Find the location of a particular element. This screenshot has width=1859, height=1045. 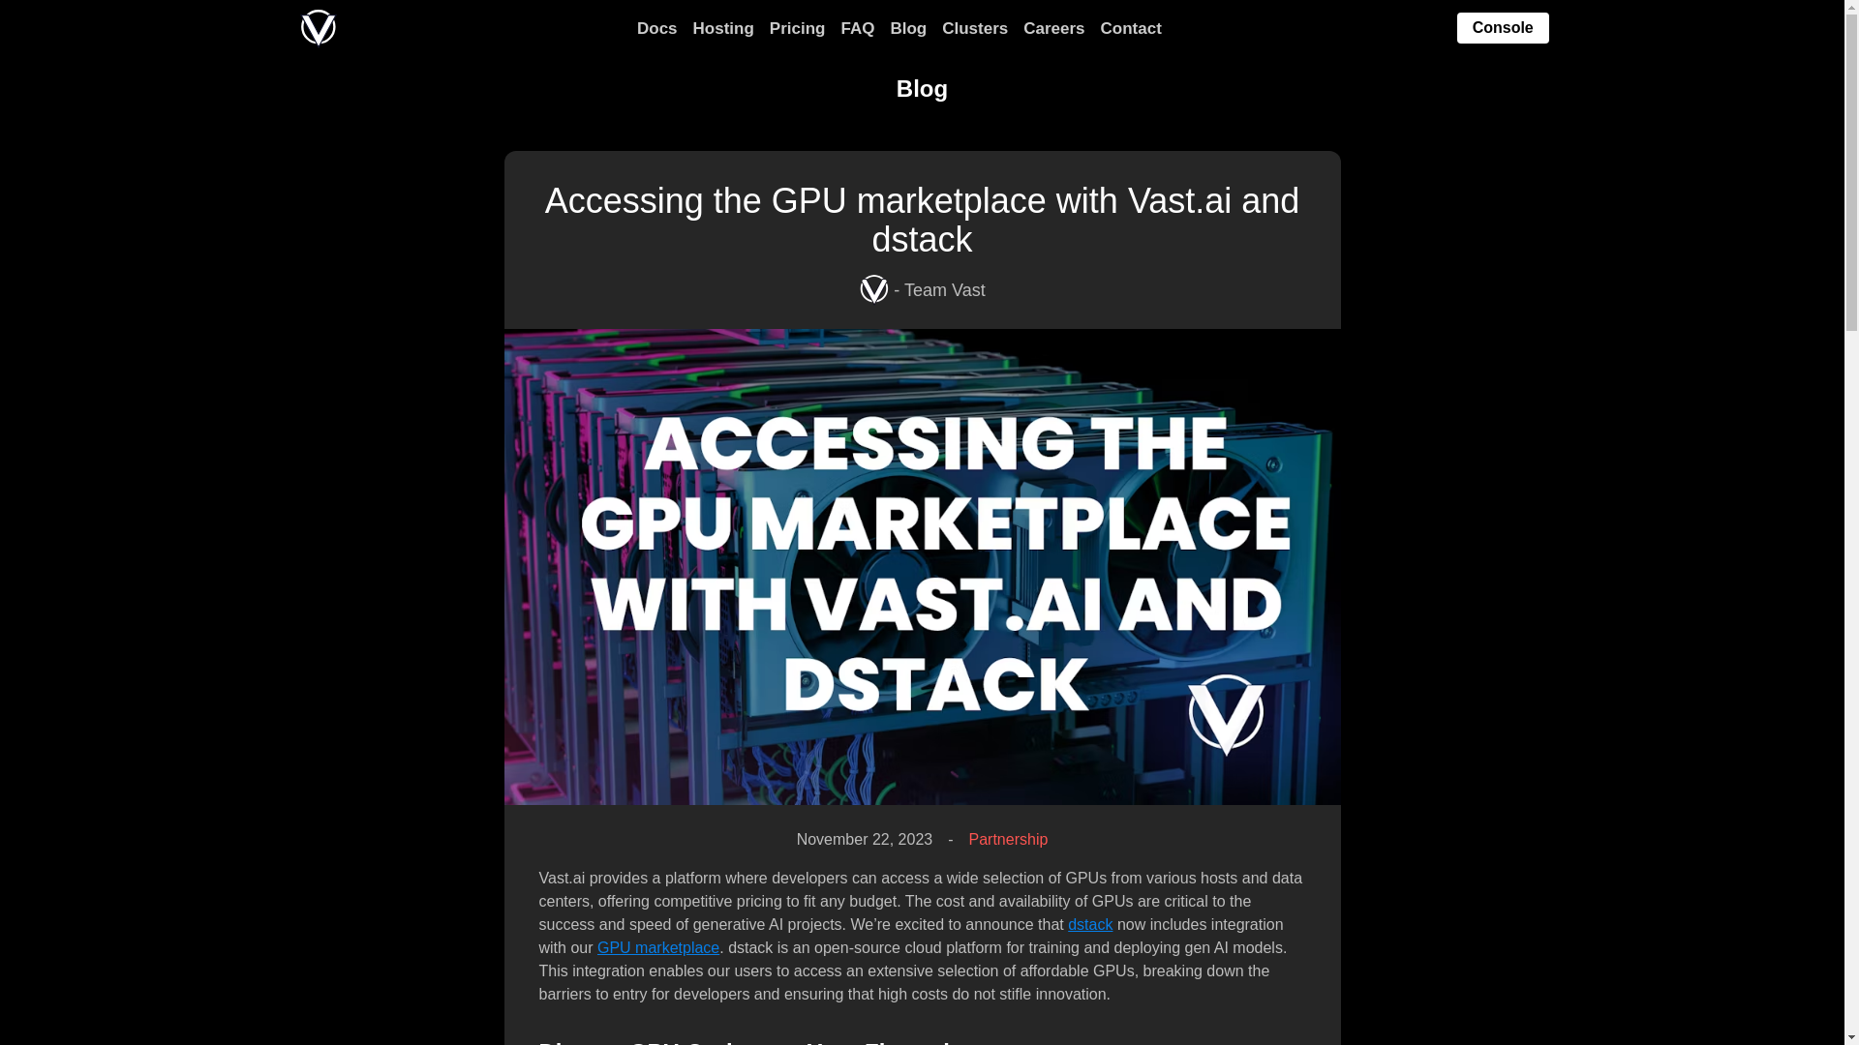

dstack is located at coordinates (1089, 925).